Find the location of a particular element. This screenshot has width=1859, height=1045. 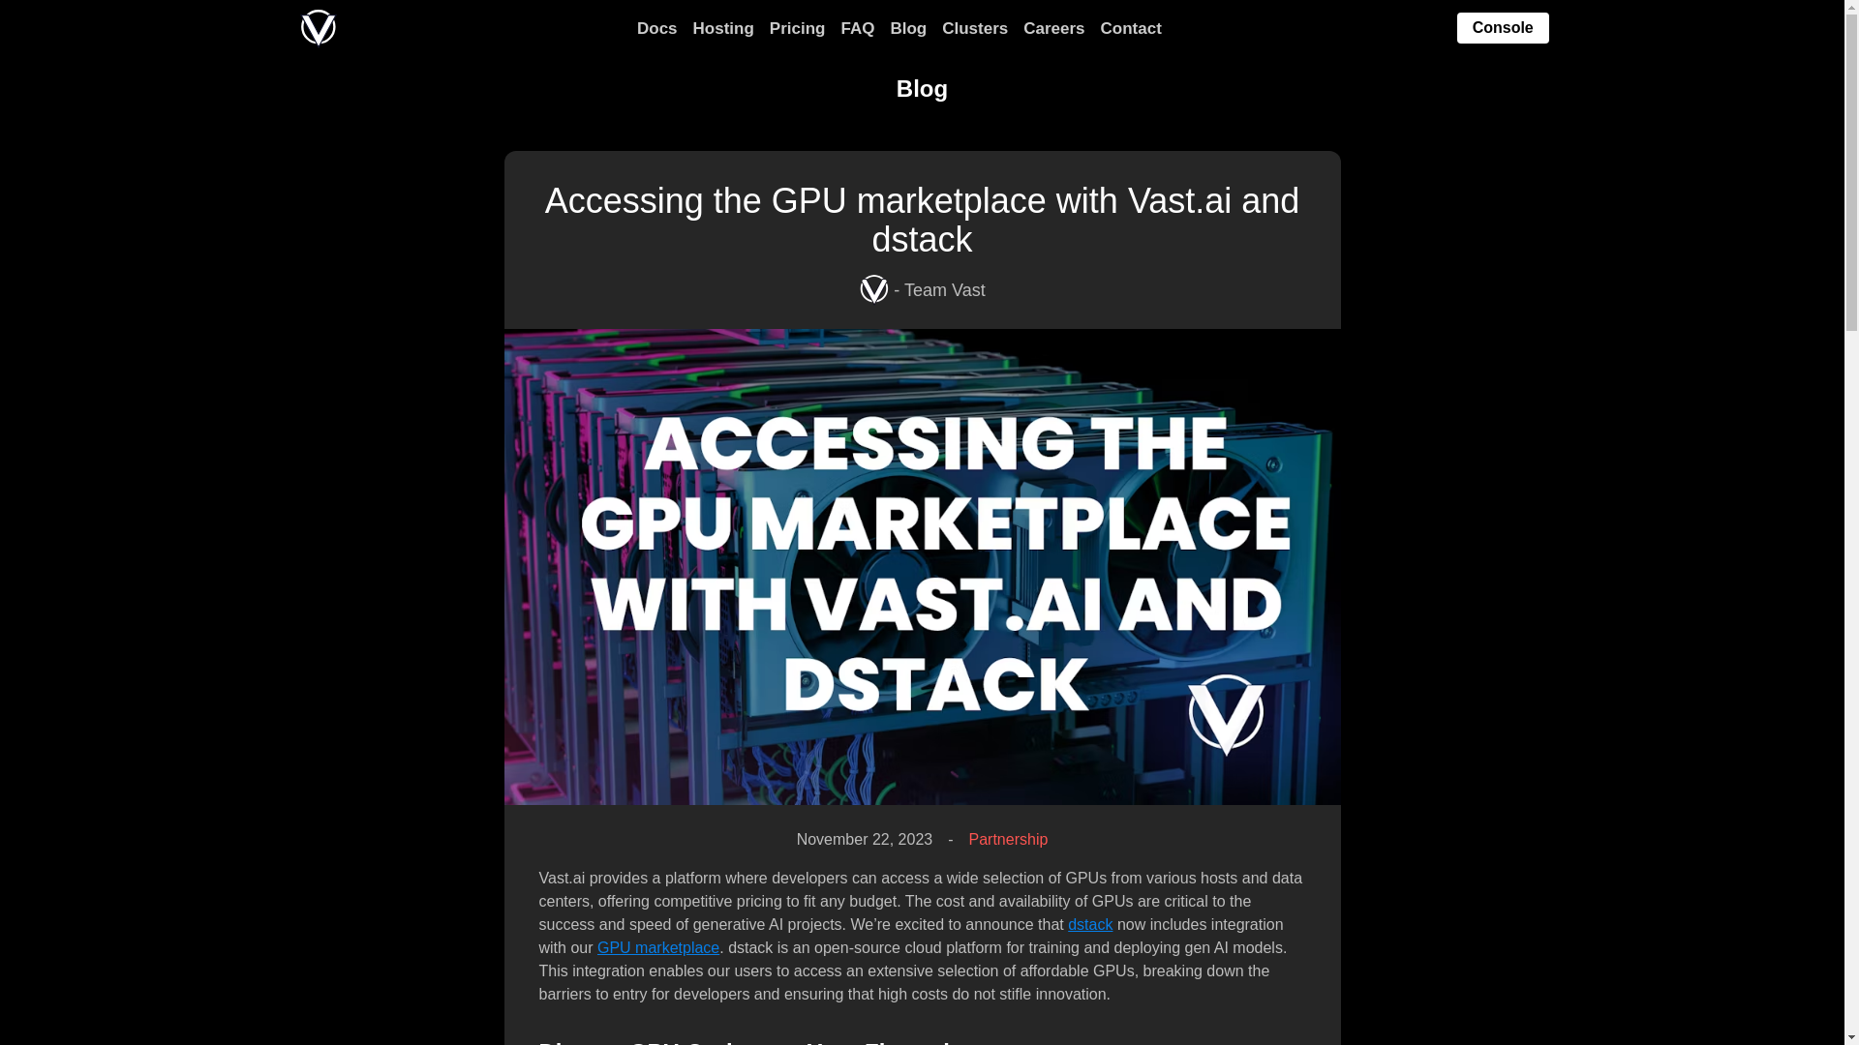

dstack is located at coordinates (1089, 925).